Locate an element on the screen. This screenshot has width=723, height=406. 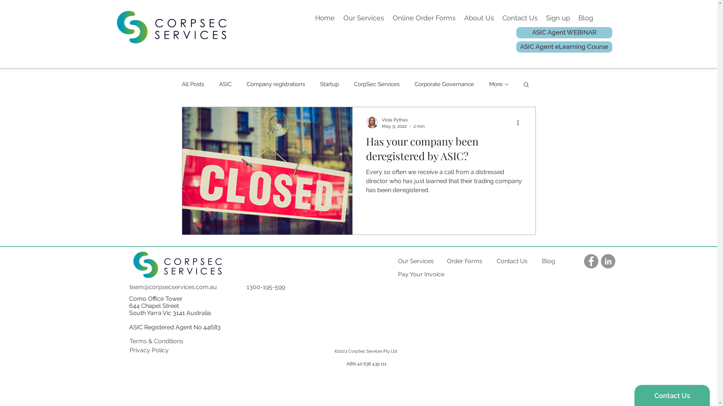
ASIC is located at coordinates (225, 84).